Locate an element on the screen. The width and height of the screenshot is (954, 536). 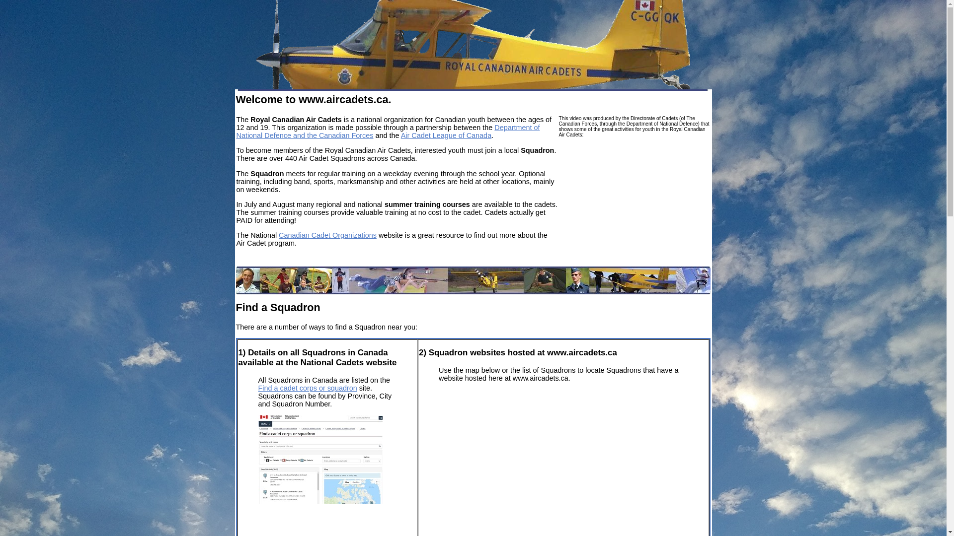
Find a cadet corps or squadron is located at coordinates (308, 388).